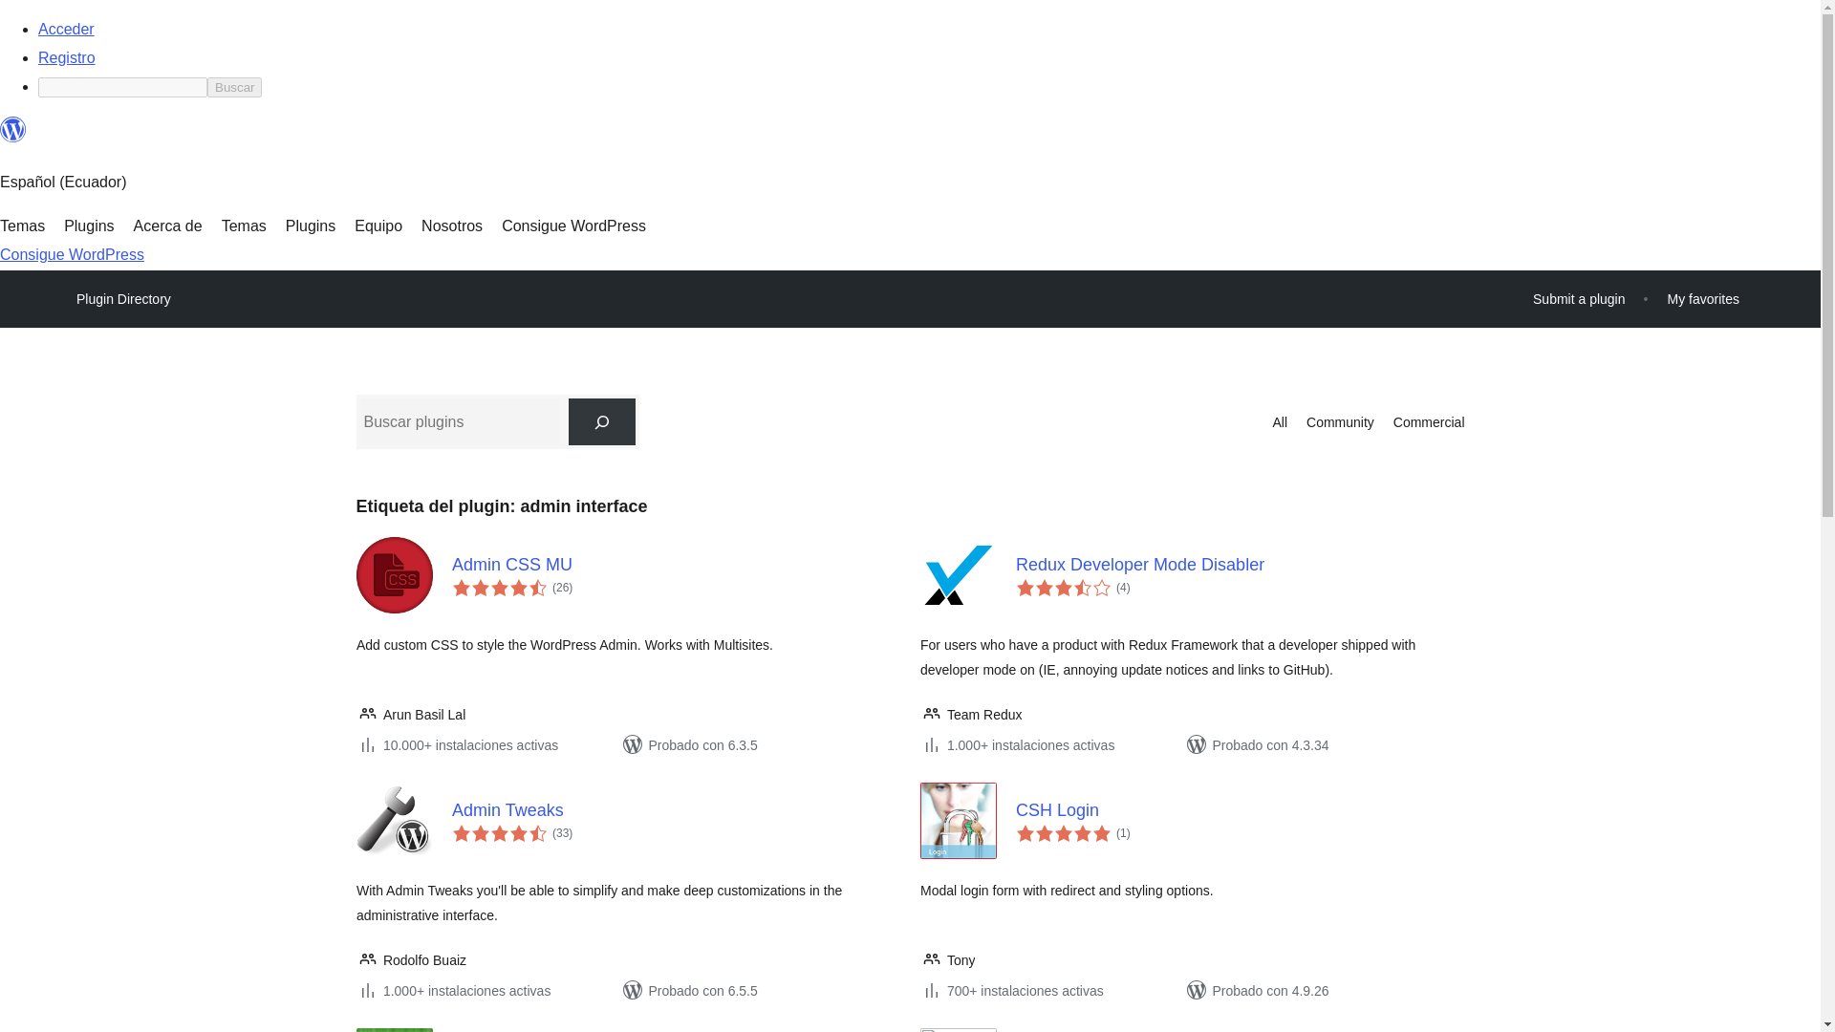 The width and height of the screenshot is (1835, 1032). I want to click on Plugin Directory, so click(123, 299).